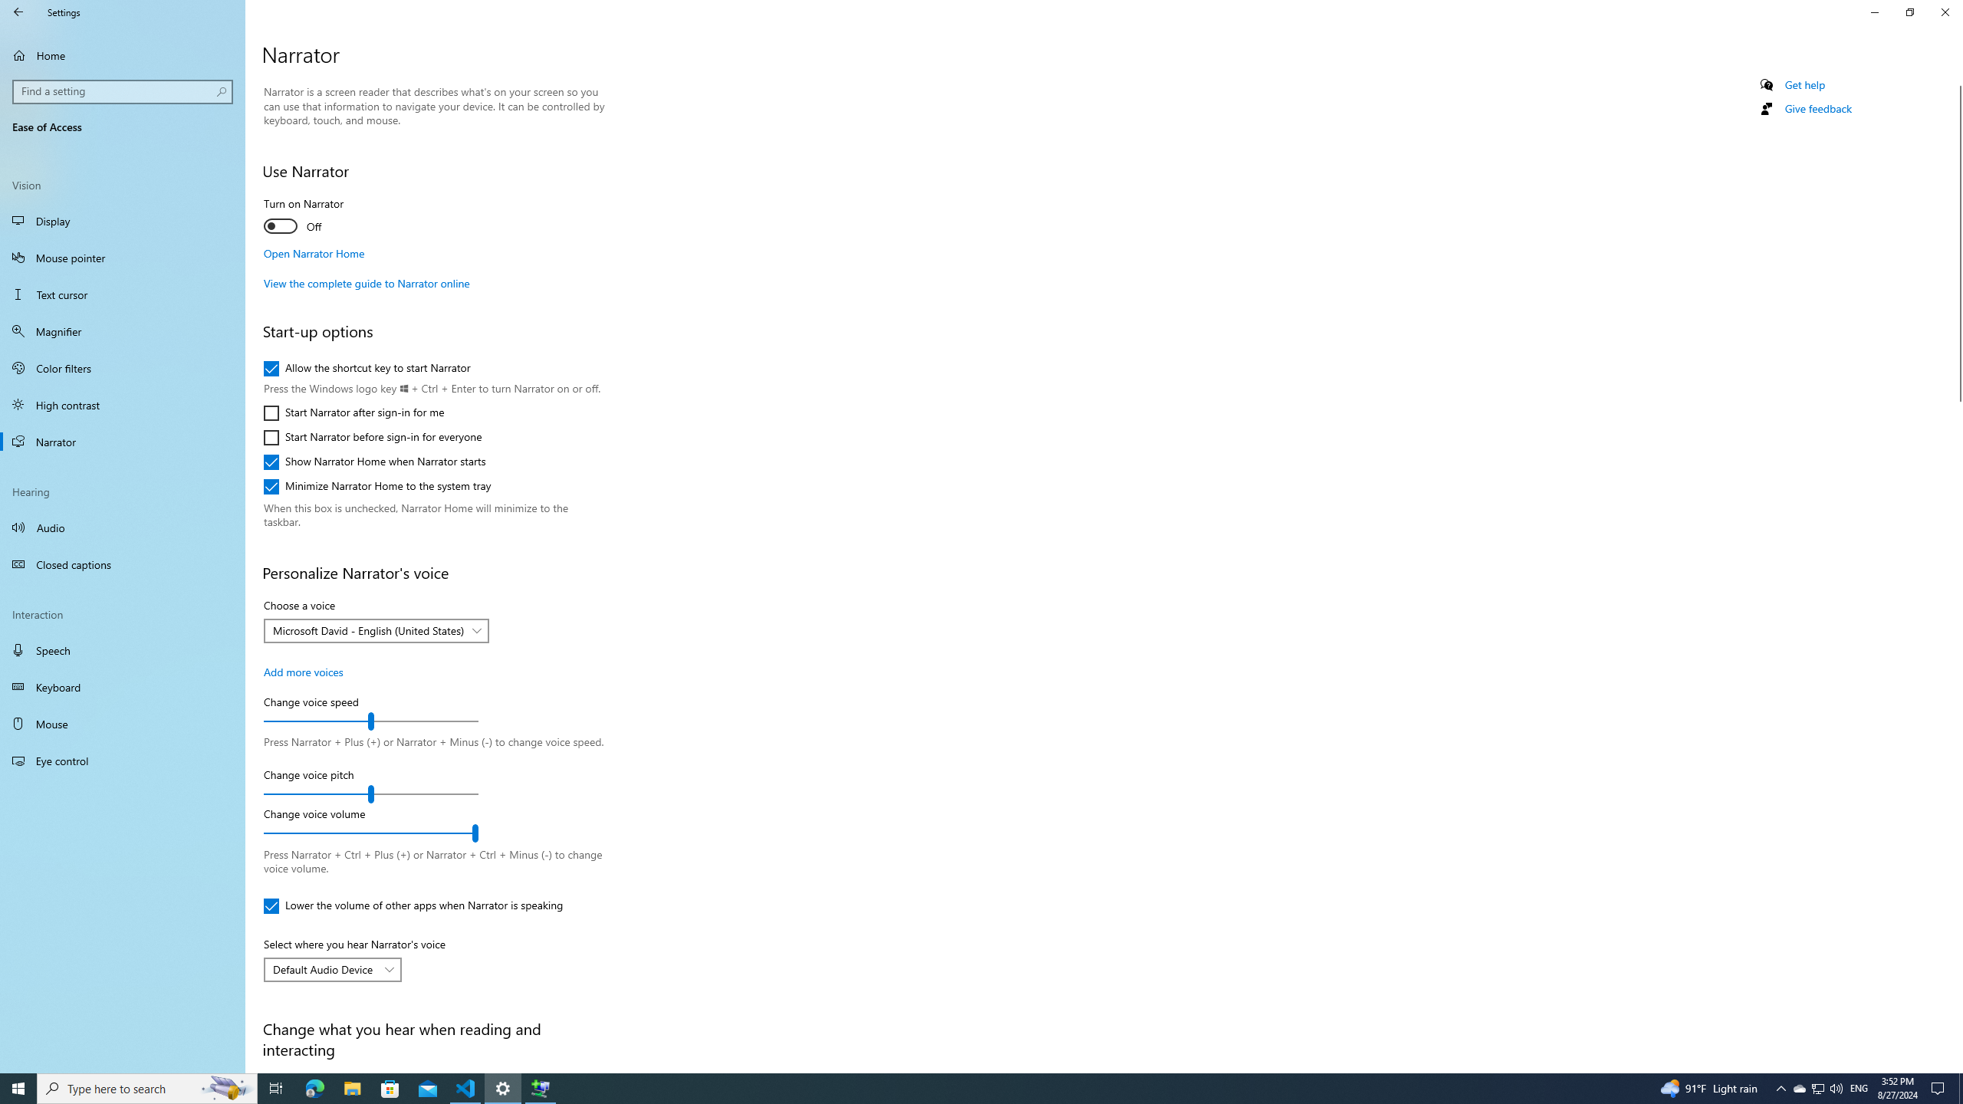 This screenshot has height=1104, width=1963. What do you see at coordinates (123, 55) in the screenshot?
I see `Home` at bounding box center [123, 55].